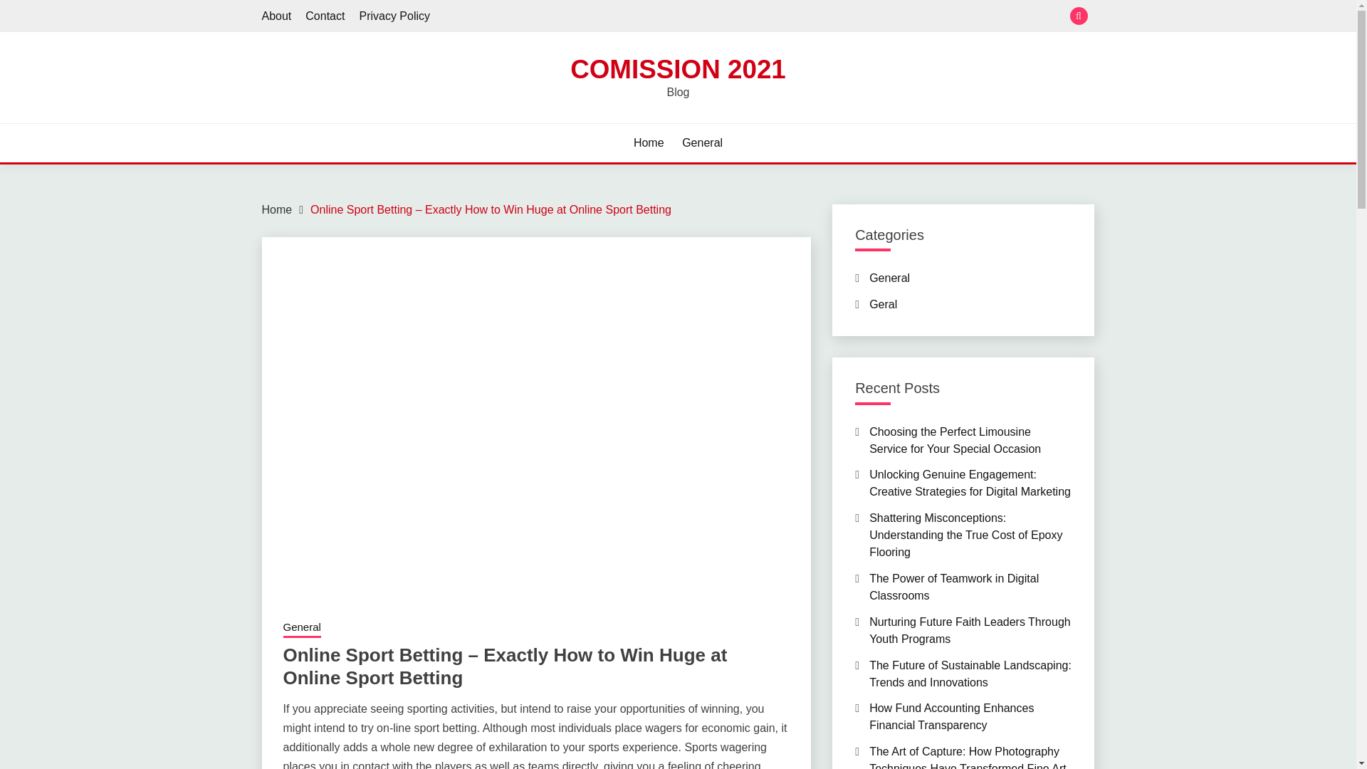 This screenshot has width=1367, height=769. What do you see at coordinates (277, 209) in the screenshot?
I see `Home` at bounding box center [277, 209].